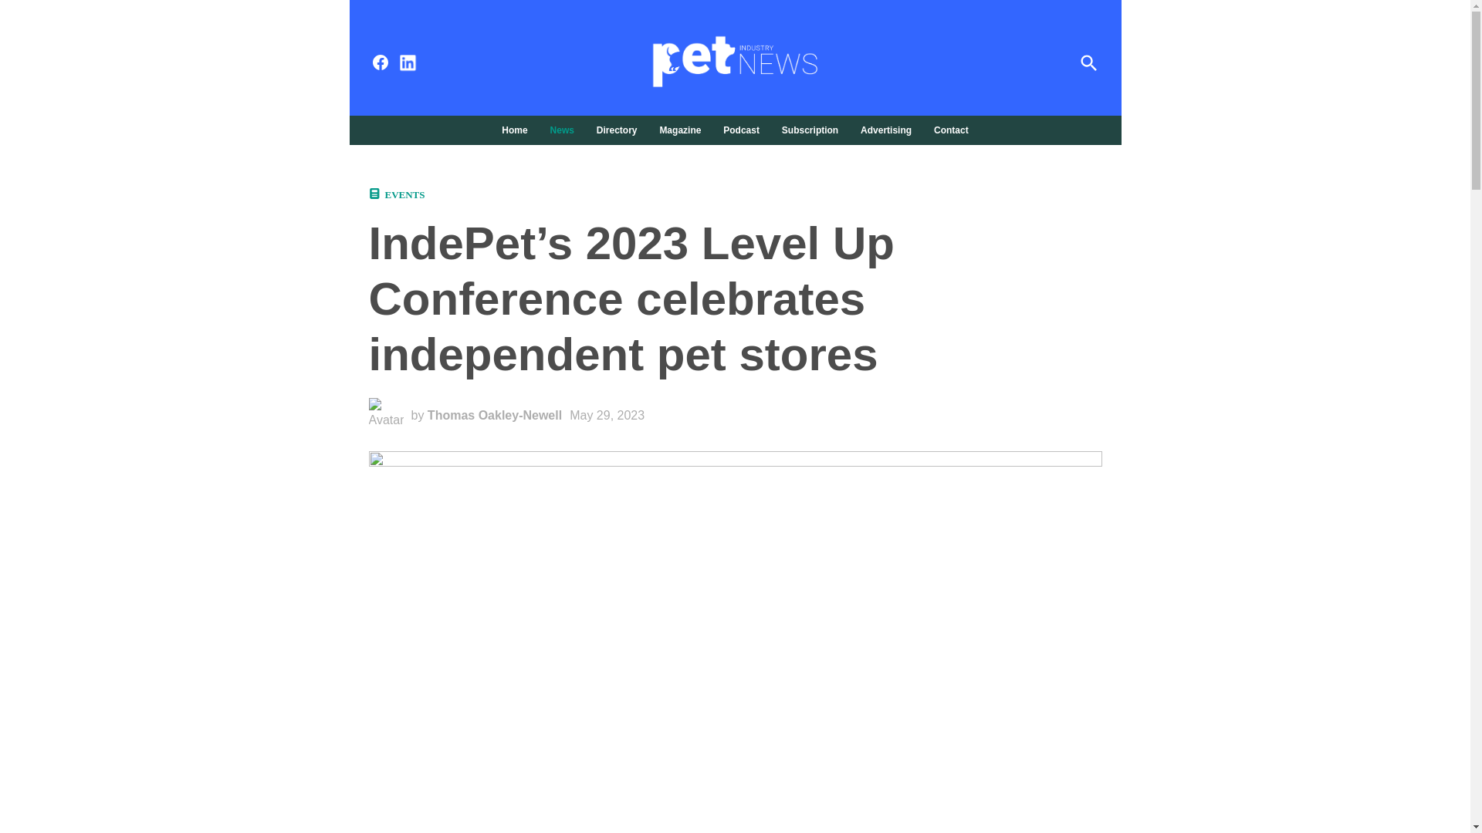 The image size is (1482, 833). I want to click on Thomas Oakley-Newell, so click(494, 415).